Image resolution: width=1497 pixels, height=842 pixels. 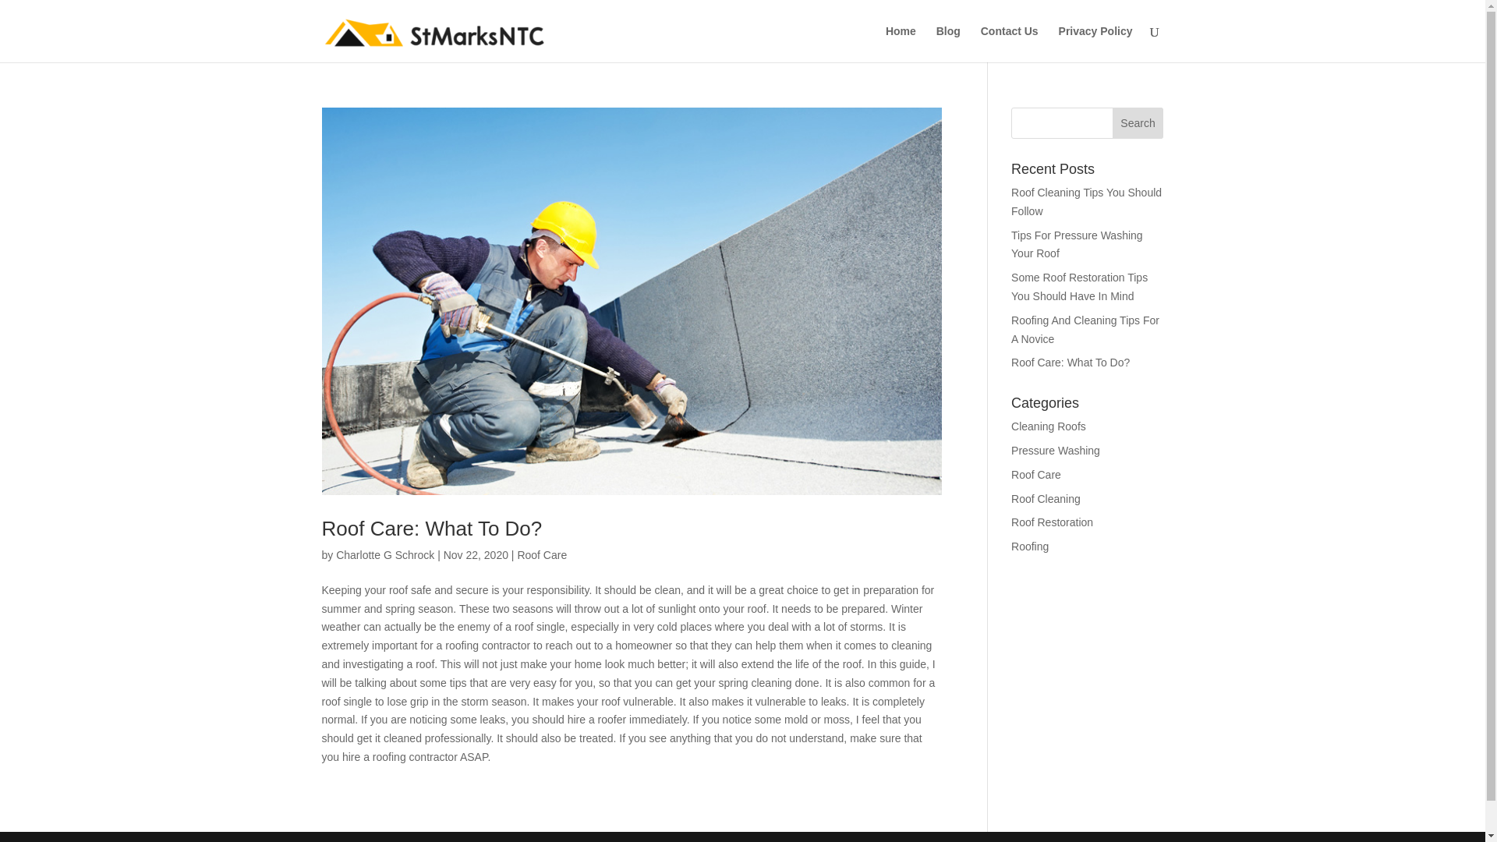 I want to click on Some Roof Restoration Tips You Should Have In Mind, so click(x=1079, y=286).